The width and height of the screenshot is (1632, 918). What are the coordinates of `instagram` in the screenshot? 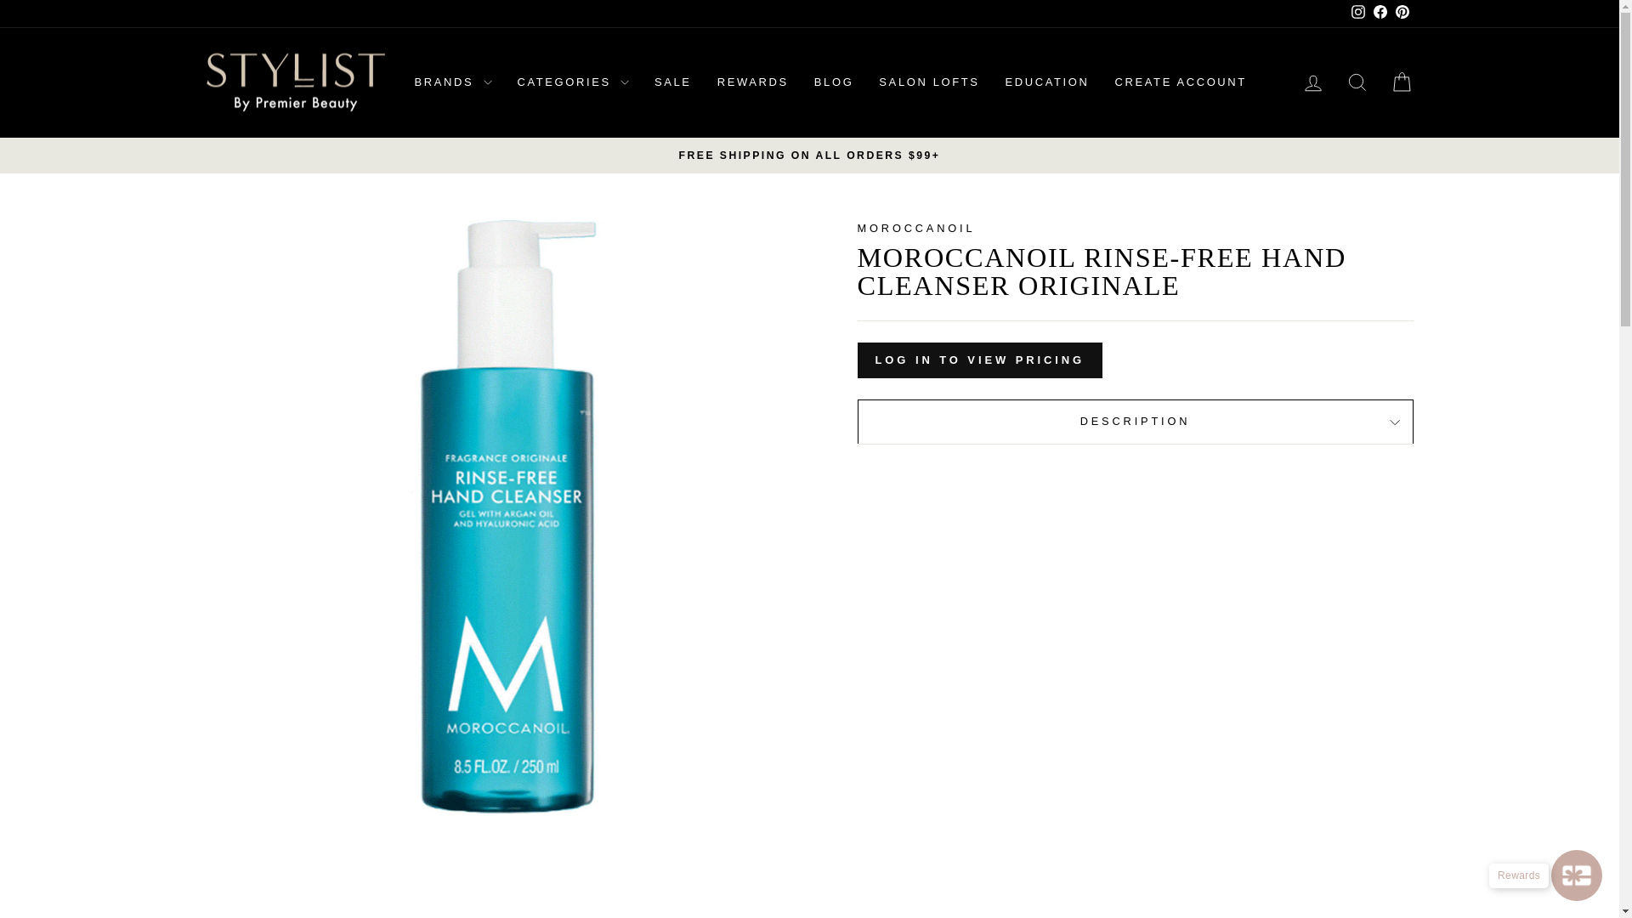 It's located at (1357, 12).